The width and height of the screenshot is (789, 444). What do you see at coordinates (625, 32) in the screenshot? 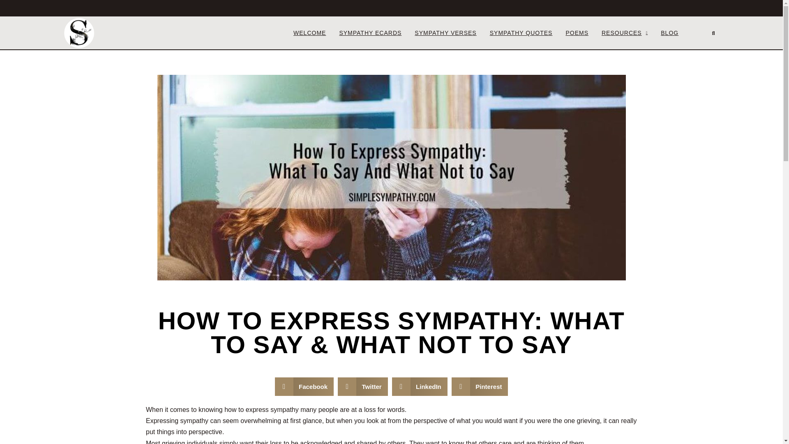
I see `RESOURCES` at bounding box center [625, 32].